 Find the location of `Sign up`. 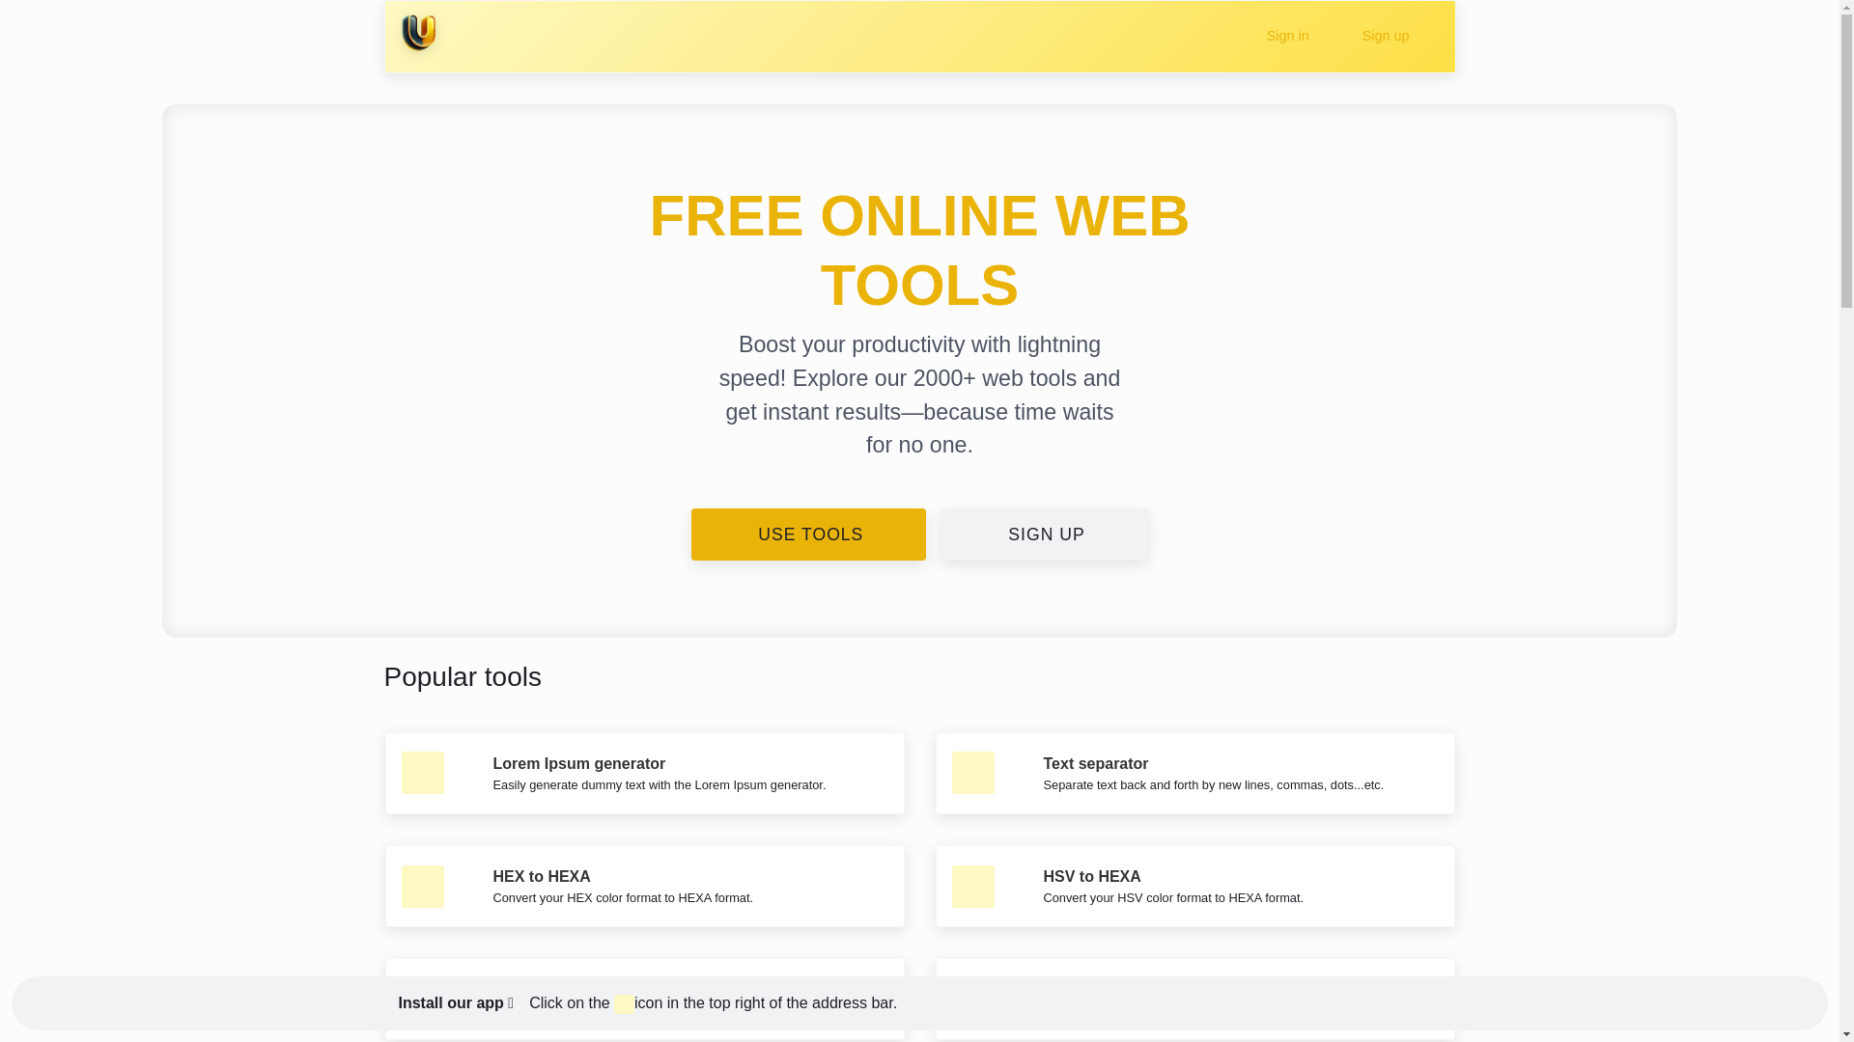

Sign up is located at coordinates (1382, 37).